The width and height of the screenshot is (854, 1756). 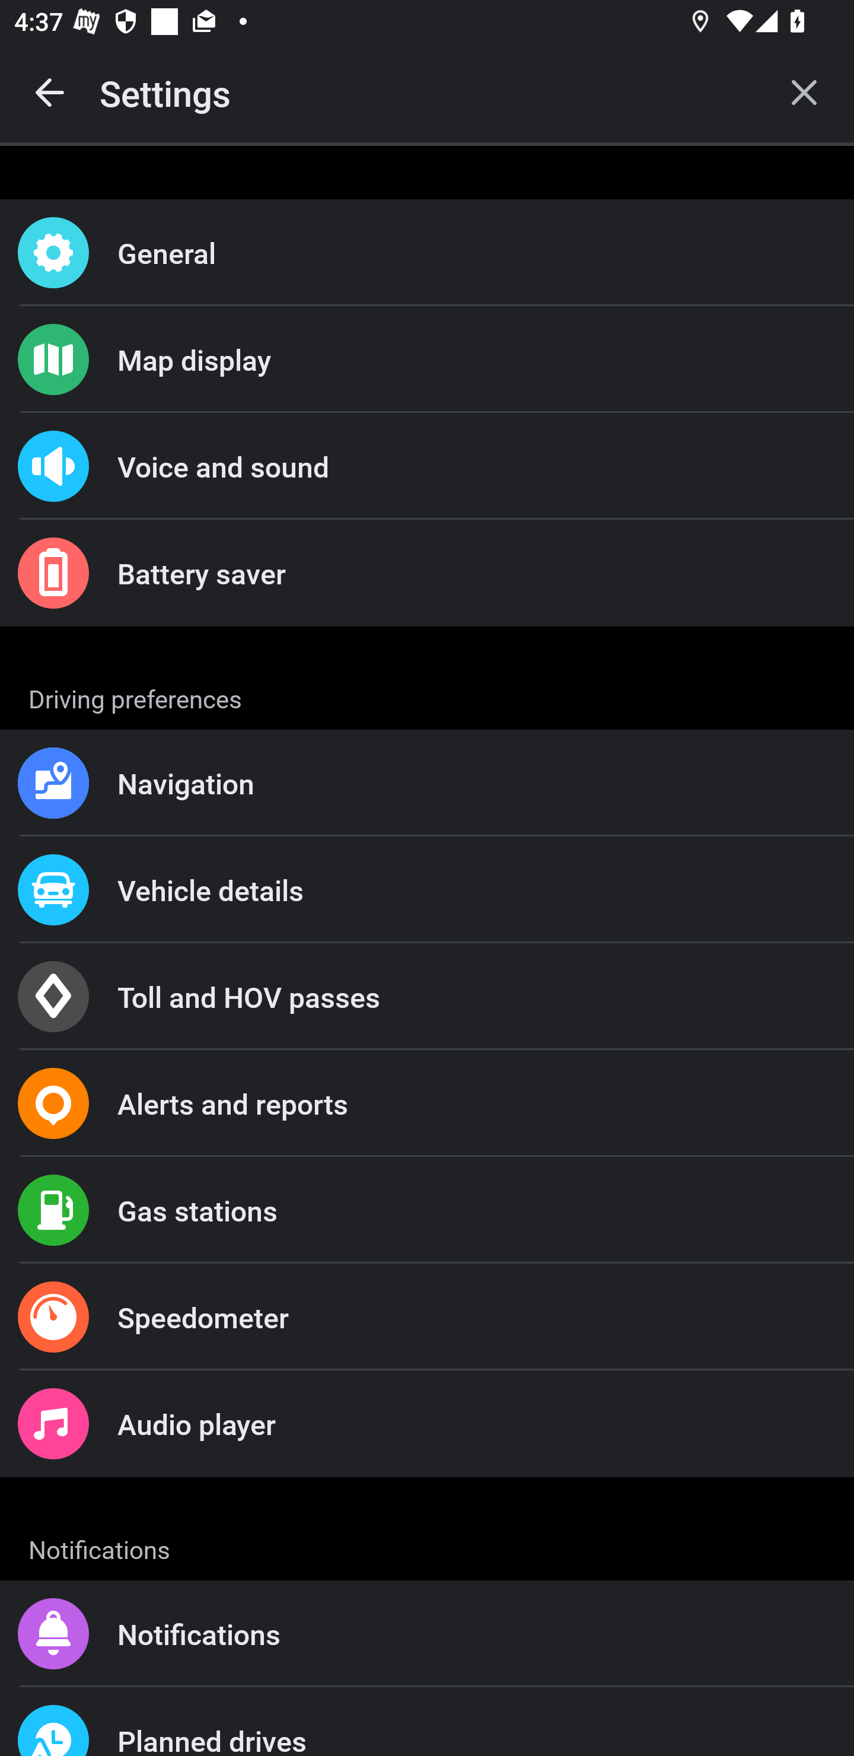 What do you see at coordinates (427, 783) in the screenshot?
I see `Navigation` at bounding box center [427, 783].